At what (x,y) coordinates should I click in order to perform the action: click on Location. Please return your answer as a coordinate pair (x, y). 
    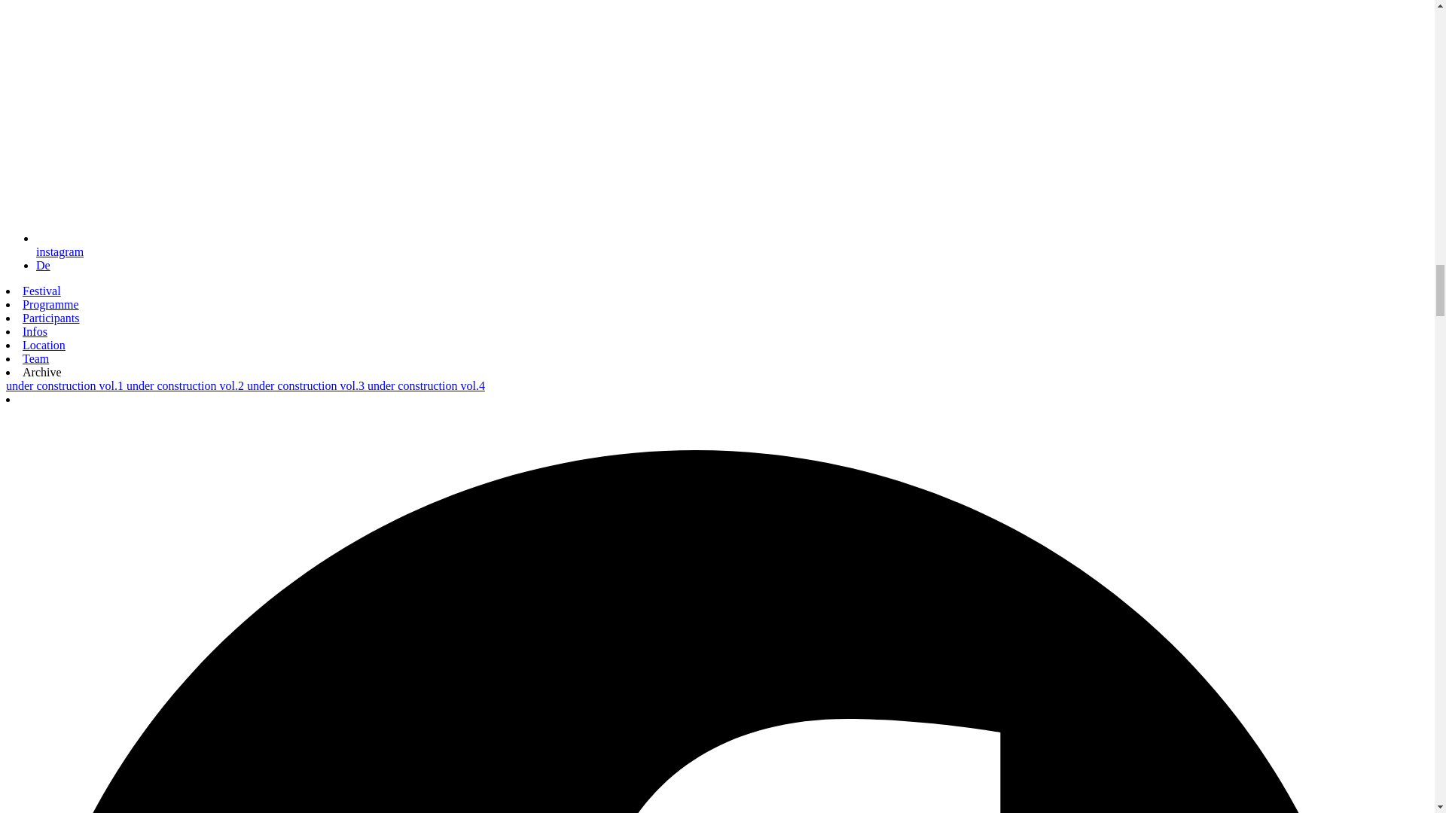
    Looking at the image, I should click on (44, 345).